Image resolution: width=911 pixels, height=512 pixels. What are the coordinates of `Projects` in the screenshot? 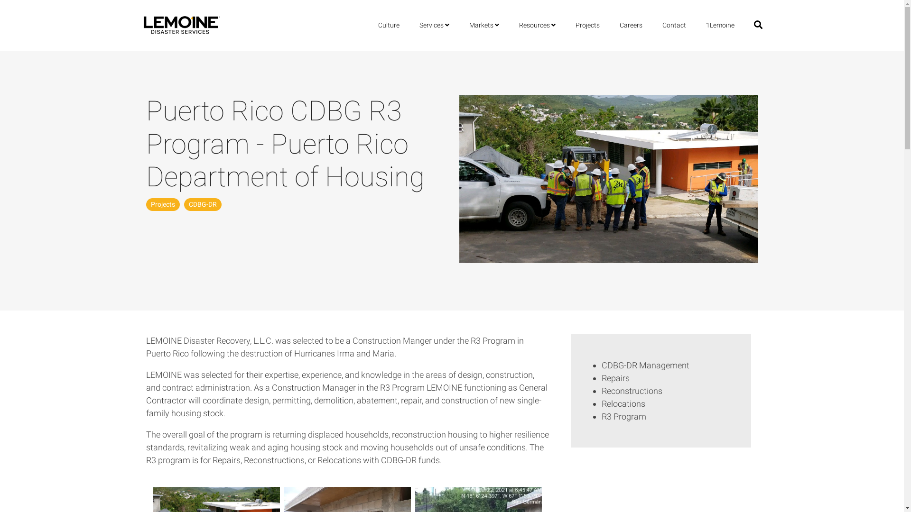 It's located at (587, 26).